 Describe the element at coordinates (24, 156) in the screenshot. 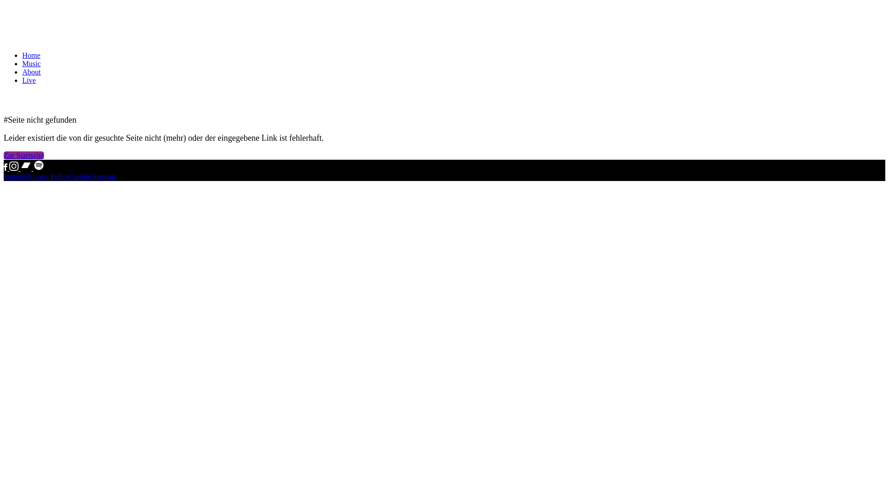

I see `Zur Startseite` at that location.